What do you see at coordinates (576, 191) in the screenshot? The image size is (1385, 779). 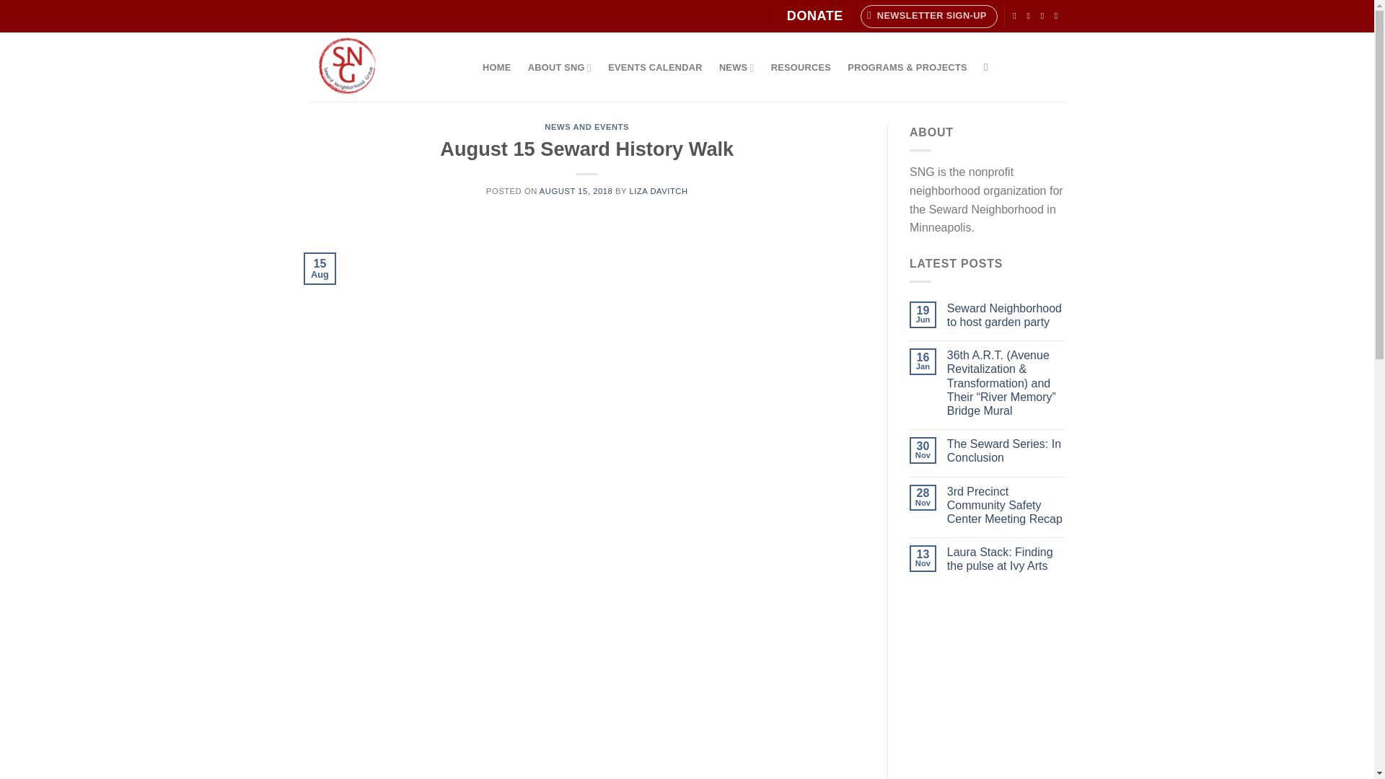 I see `AUGUST 15, 2018` at bounding box center [576, 191].